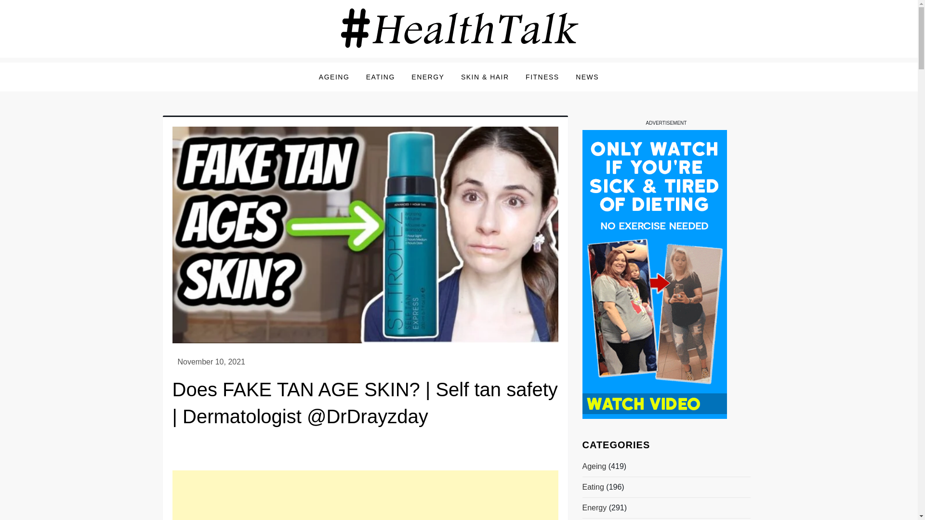 This screenshot has width=925, height=520. Describe the element at coordinates (334, 77) in the screenshot. I see `AGEING` at that location.